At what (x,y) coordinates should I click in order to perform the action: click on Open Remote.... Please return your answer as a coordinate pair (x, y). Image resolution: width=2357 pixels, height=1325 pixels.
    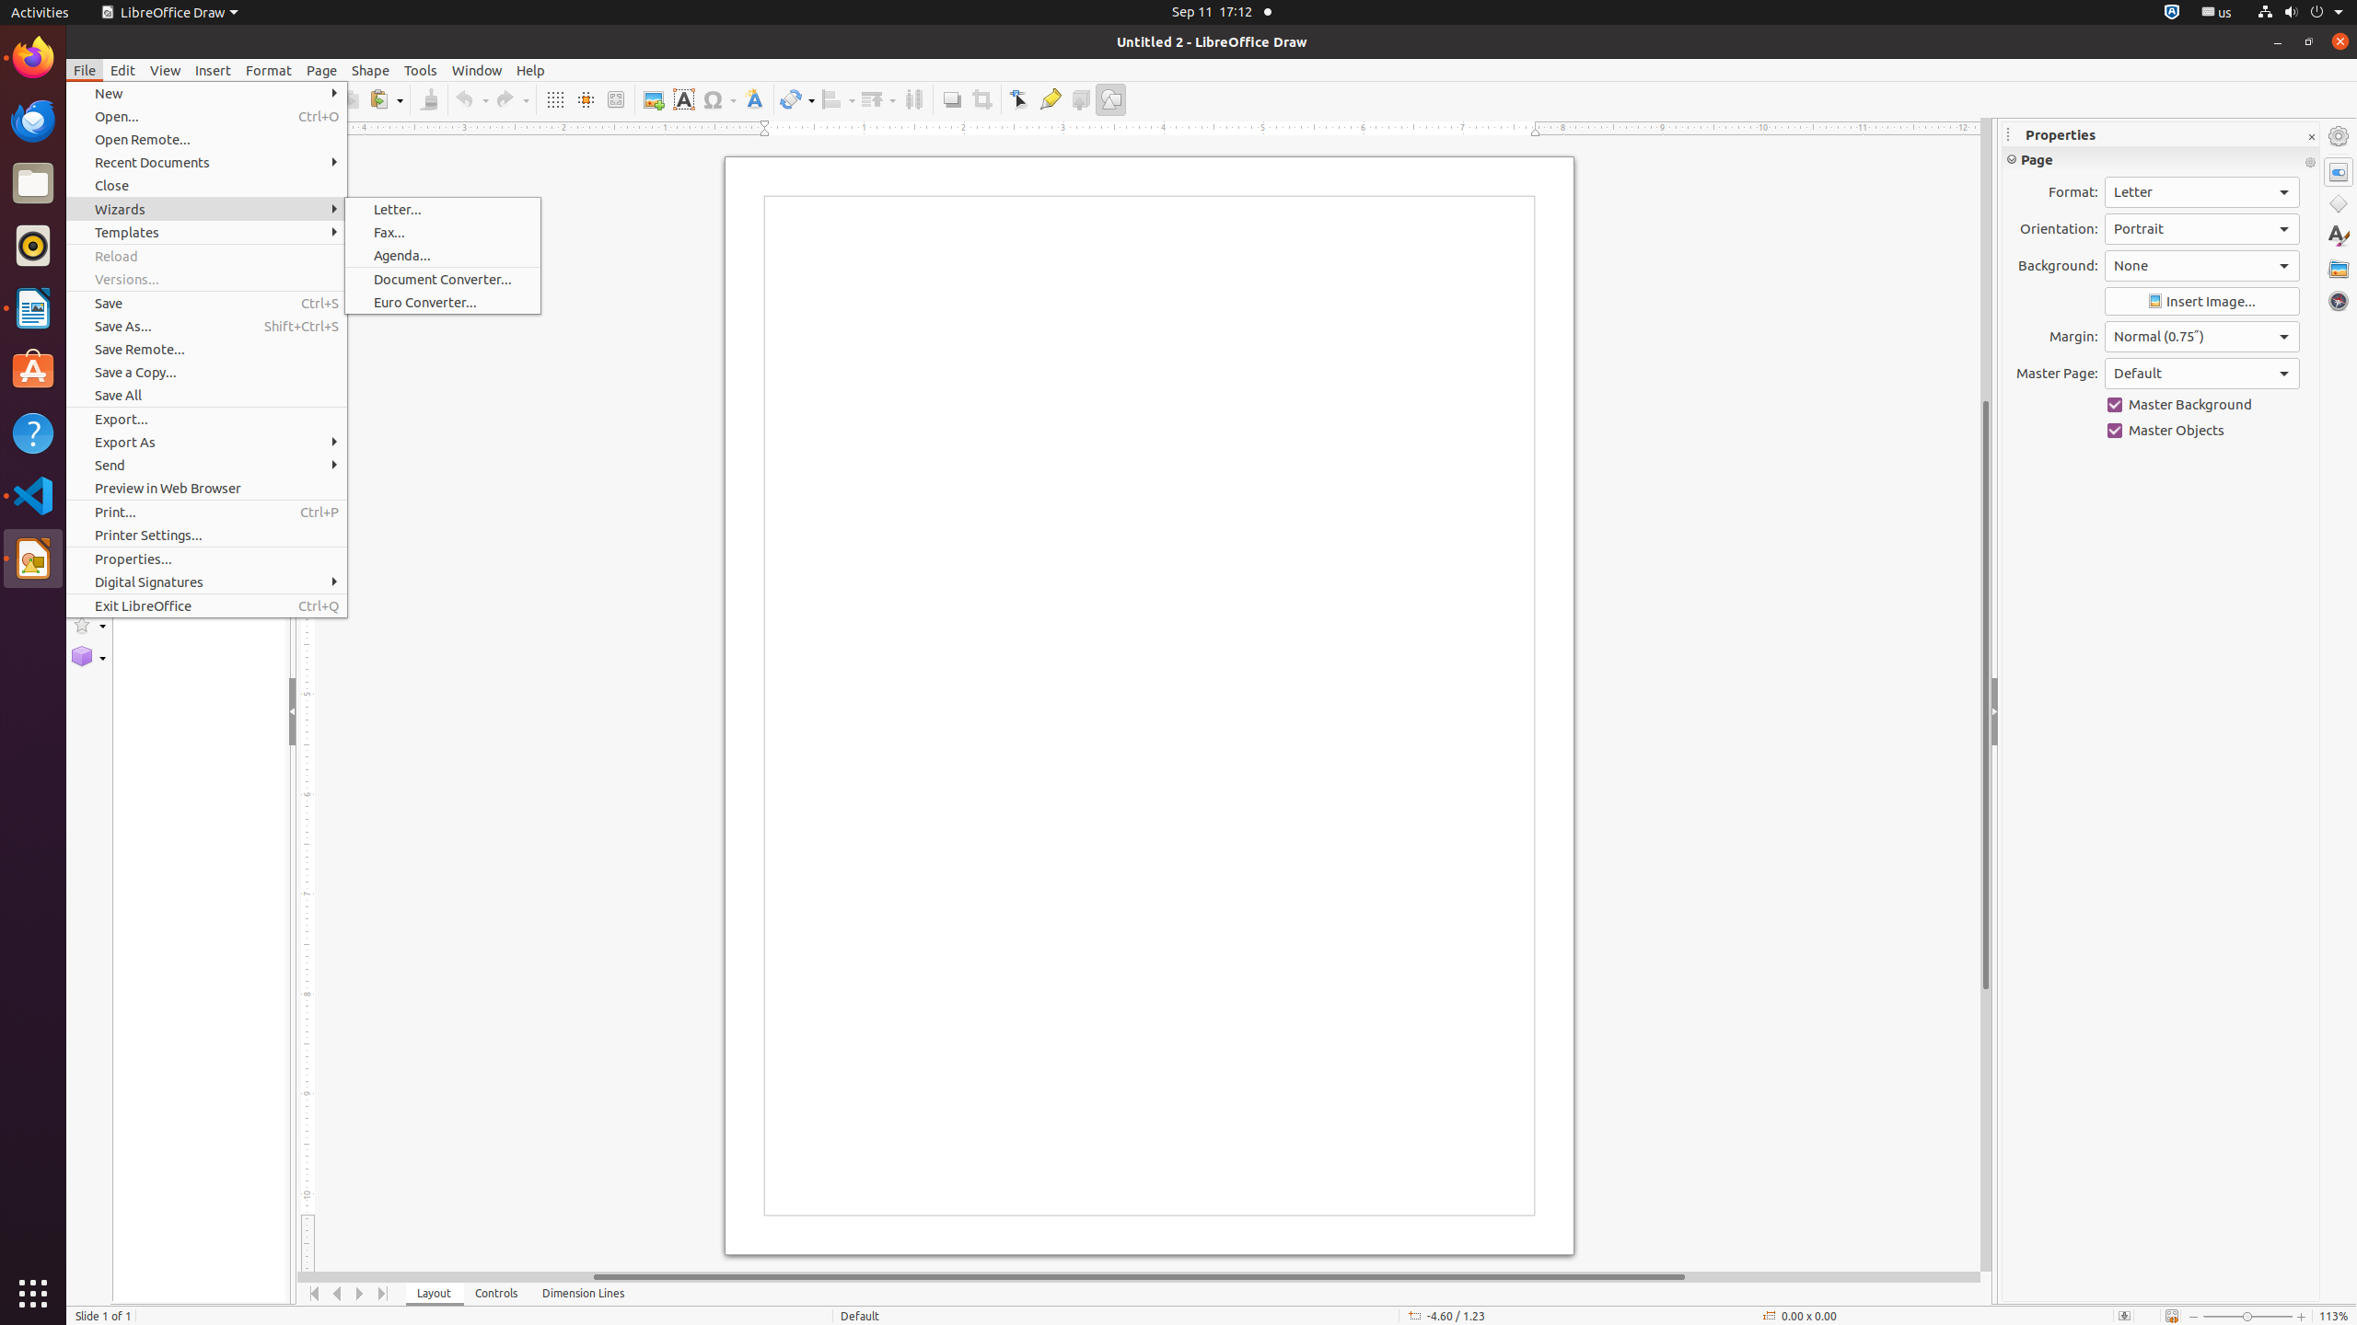
    Looking at the image, I should click on (206, 140).